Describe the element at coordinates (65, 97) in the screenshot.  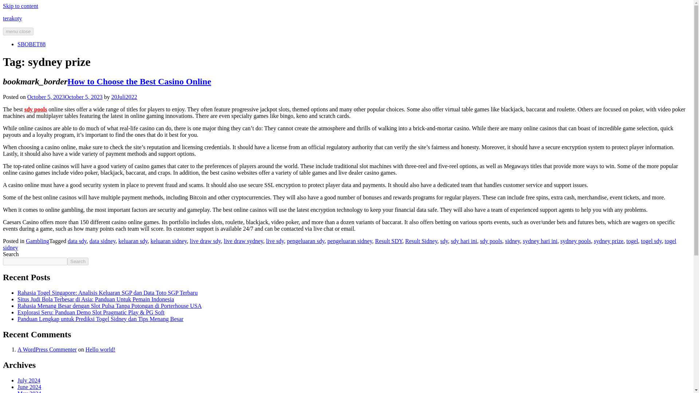
I see `October 5, 2023October 5, 2023` at that location.